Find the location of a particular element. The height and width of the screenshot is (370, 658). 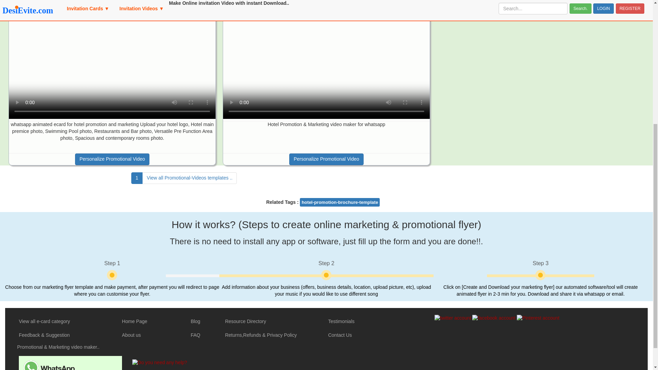

Resource Directory is located at coordinates (245, 321).